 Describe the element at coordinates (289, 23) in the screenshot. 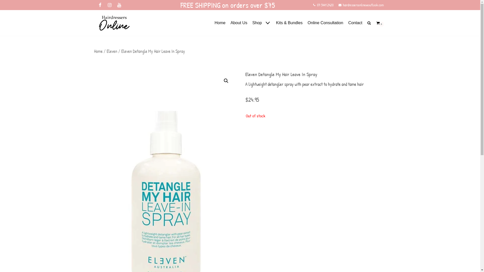

I see `Kits & Bundles` at that location.